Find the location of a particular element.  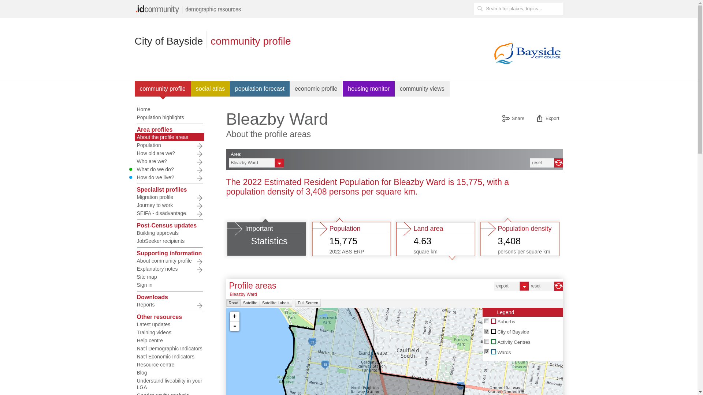

Full Screen is located at coordinates (308, 303).